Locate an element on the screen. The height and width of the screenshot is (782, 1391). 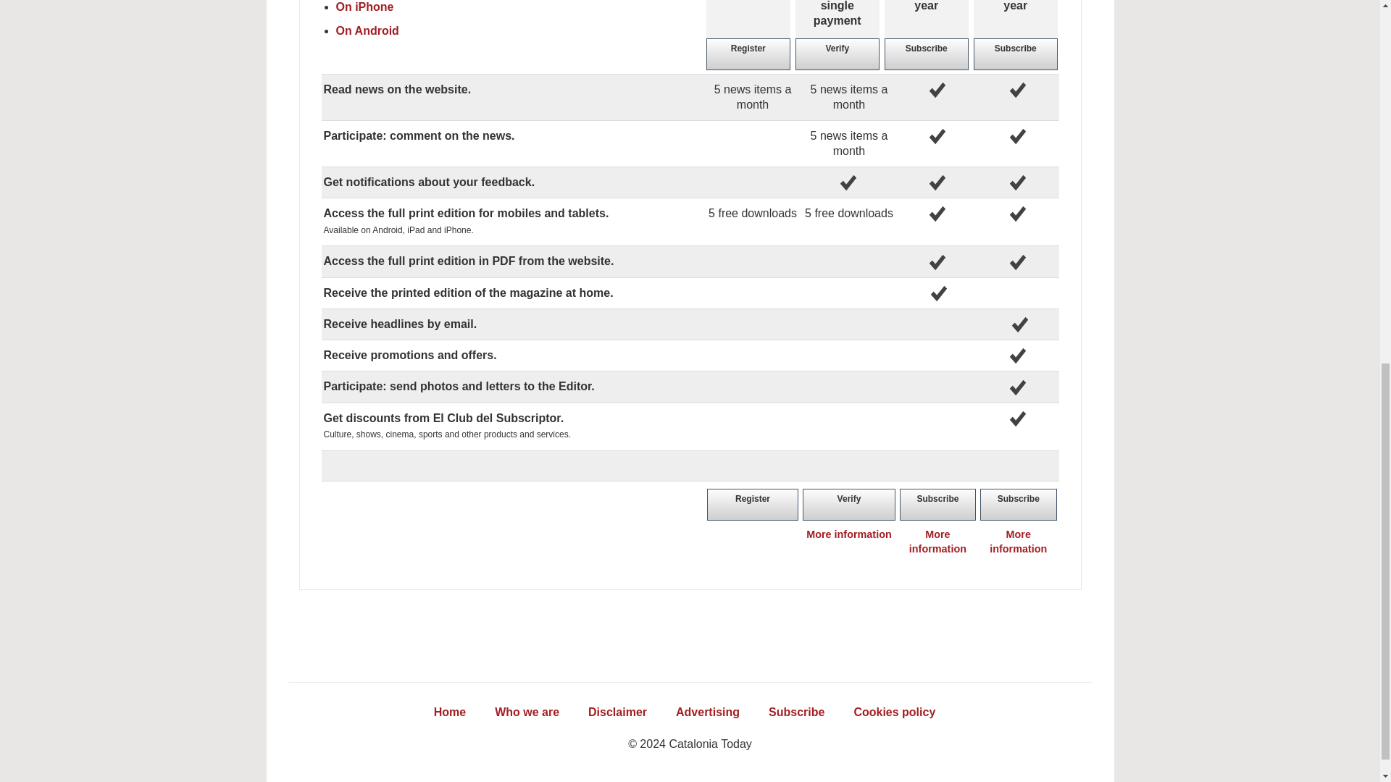
Verify is located at coordinates (837, 54).